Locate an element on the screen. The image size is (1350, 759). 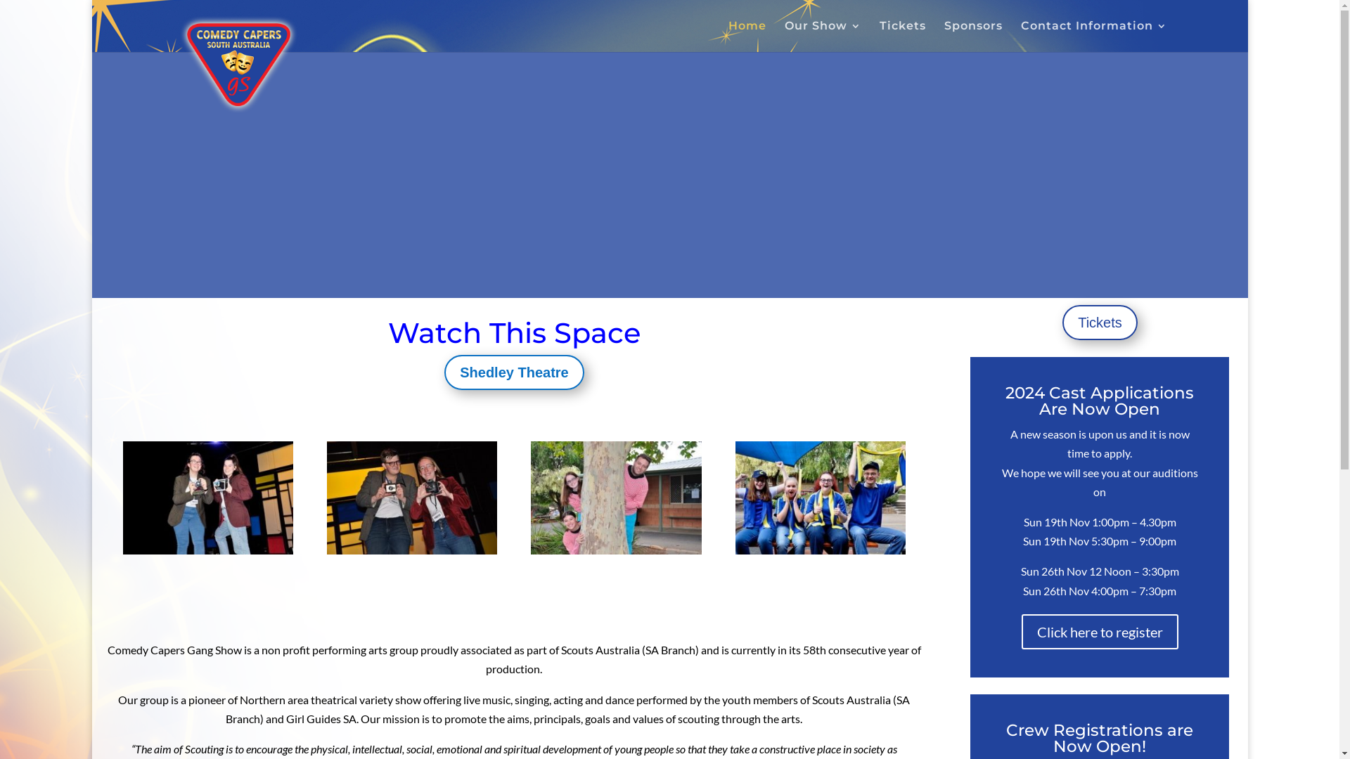
1 is located at coordinates (658, 267).